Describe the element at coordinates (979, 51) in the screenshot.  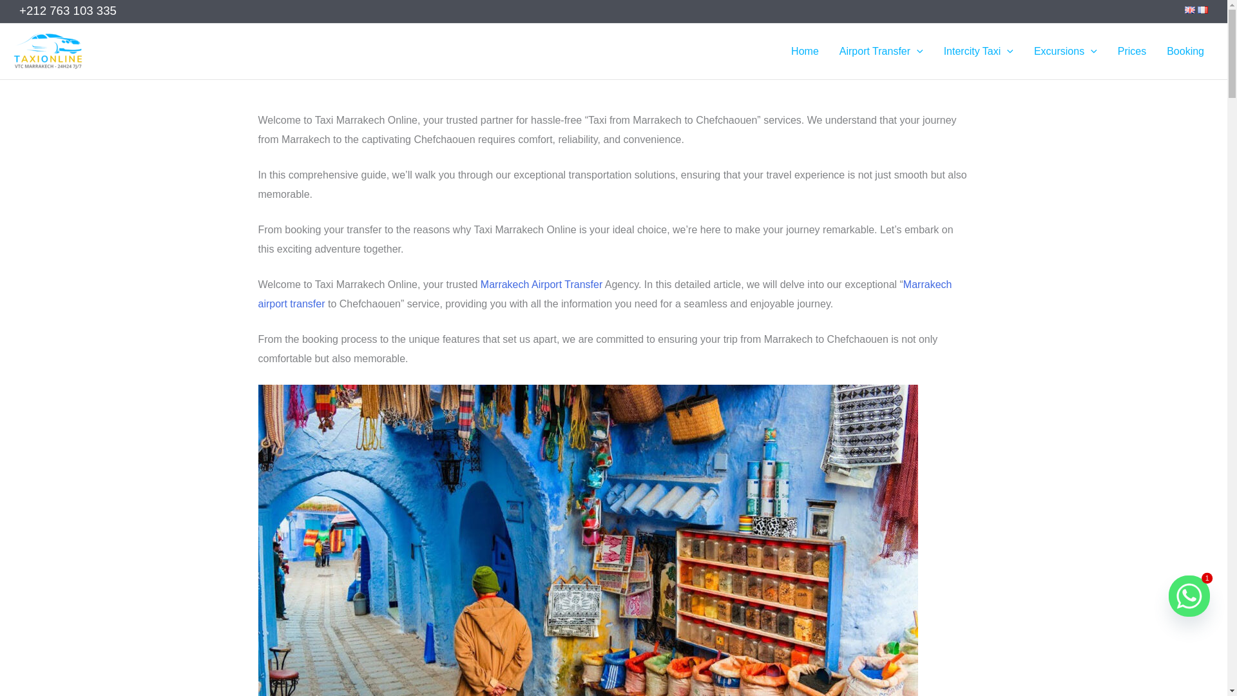
I see `Intercity Taxi` at that location.